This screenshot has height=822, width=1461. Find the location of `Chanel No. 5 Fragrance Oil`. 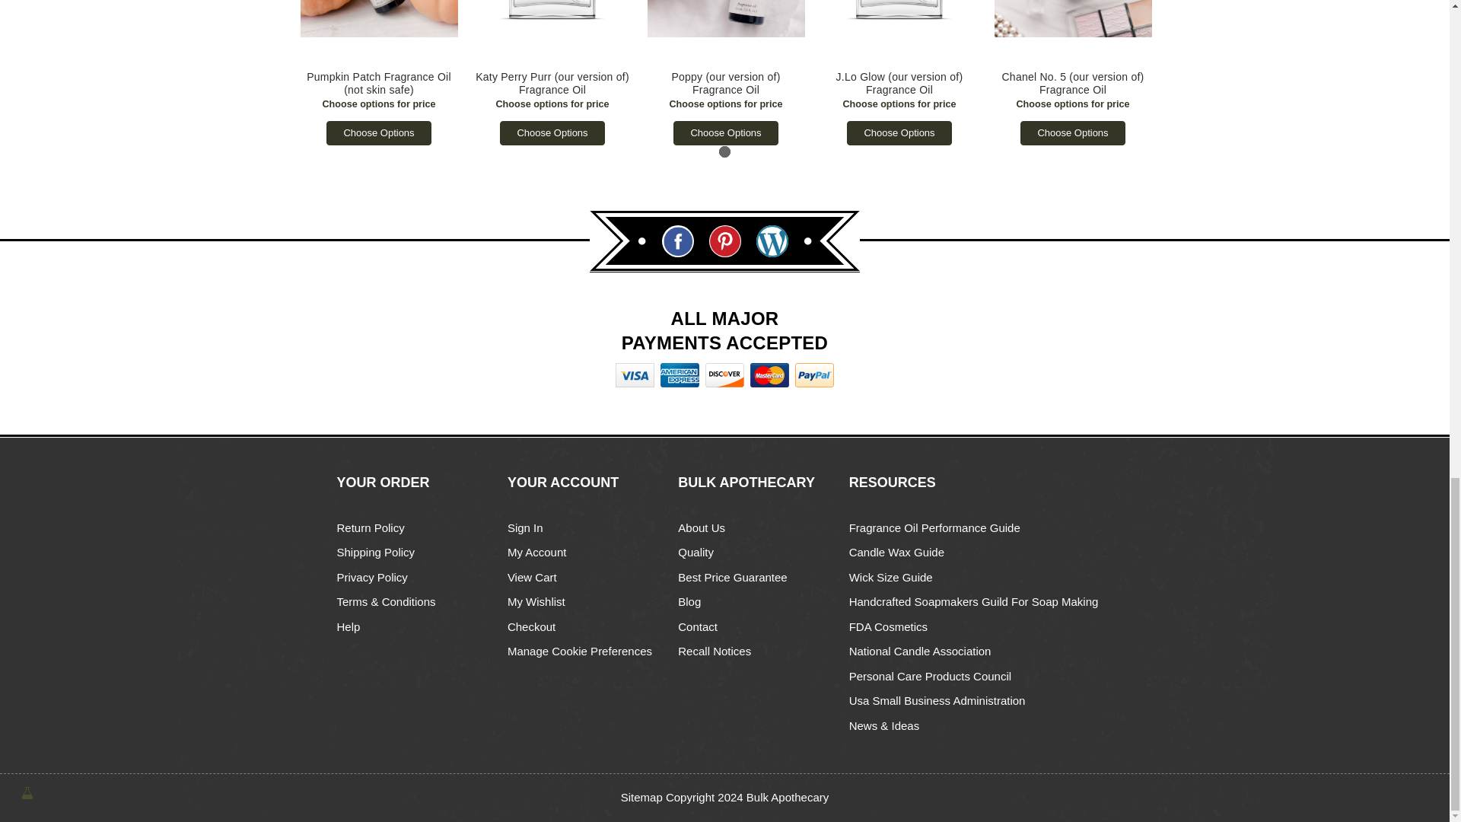

Chanel No. 5 Fragrance Oil is located at coordinates (1071, 18).